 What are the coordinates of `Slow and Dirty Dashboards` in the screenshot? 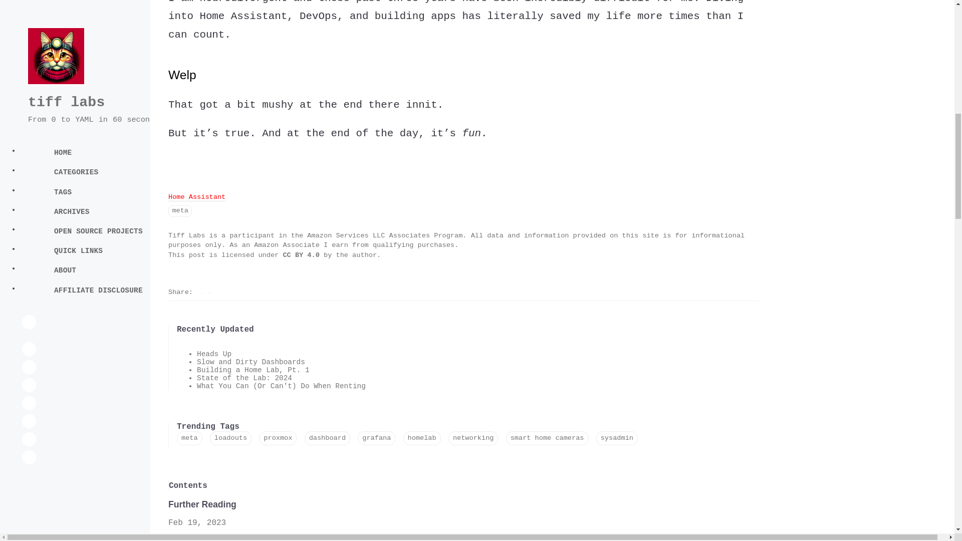 It's located at (251, 362).